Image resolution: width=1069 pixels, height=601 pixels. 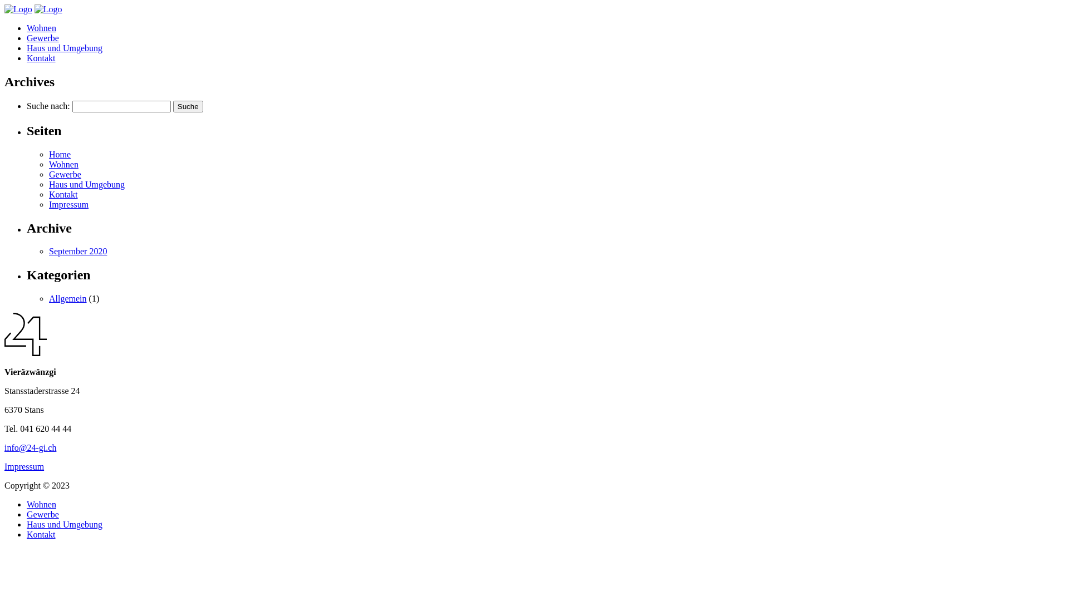 I want to click on Gewerbe, so click(x=65, y=175).